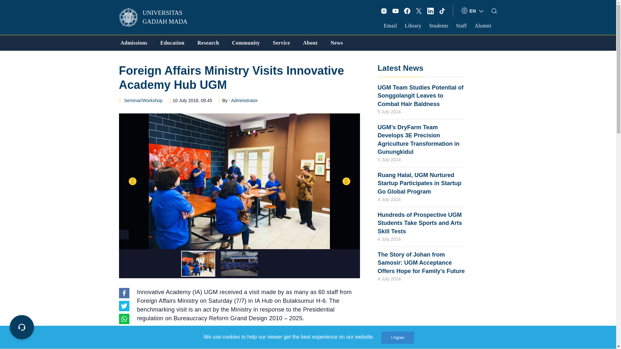 Image resolution: width=621 pixels, height=349 pixels. I want to click on Email, so click(390, 26).